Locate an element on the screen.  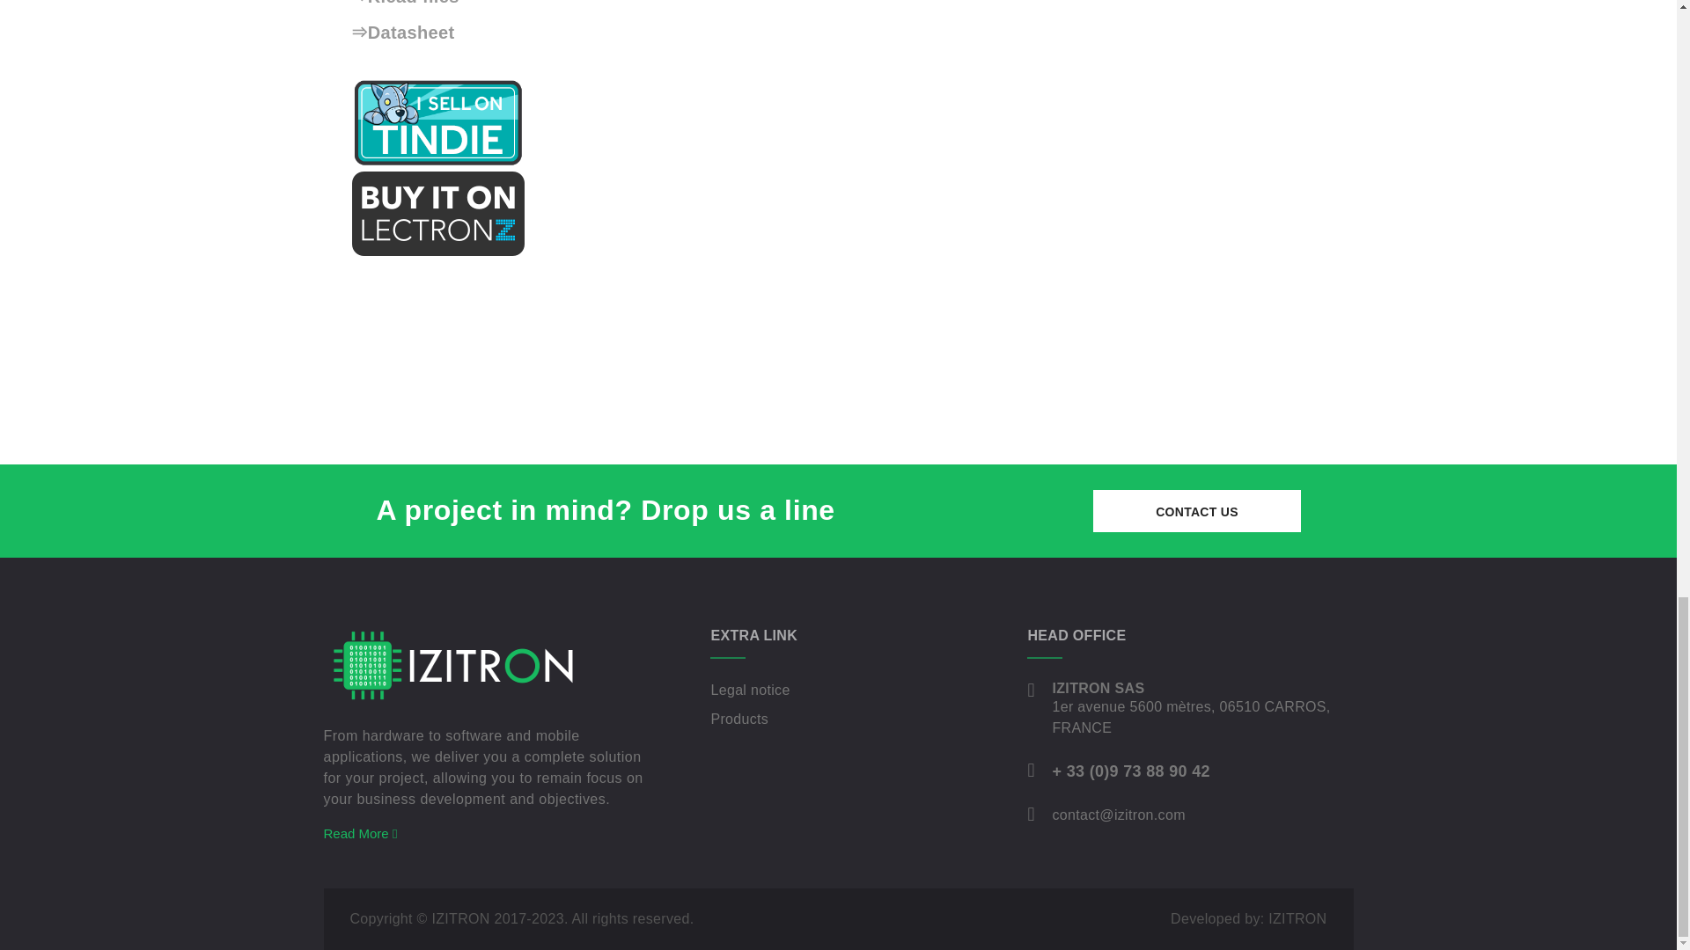
Legal notice is located at coordinates (749, 690).